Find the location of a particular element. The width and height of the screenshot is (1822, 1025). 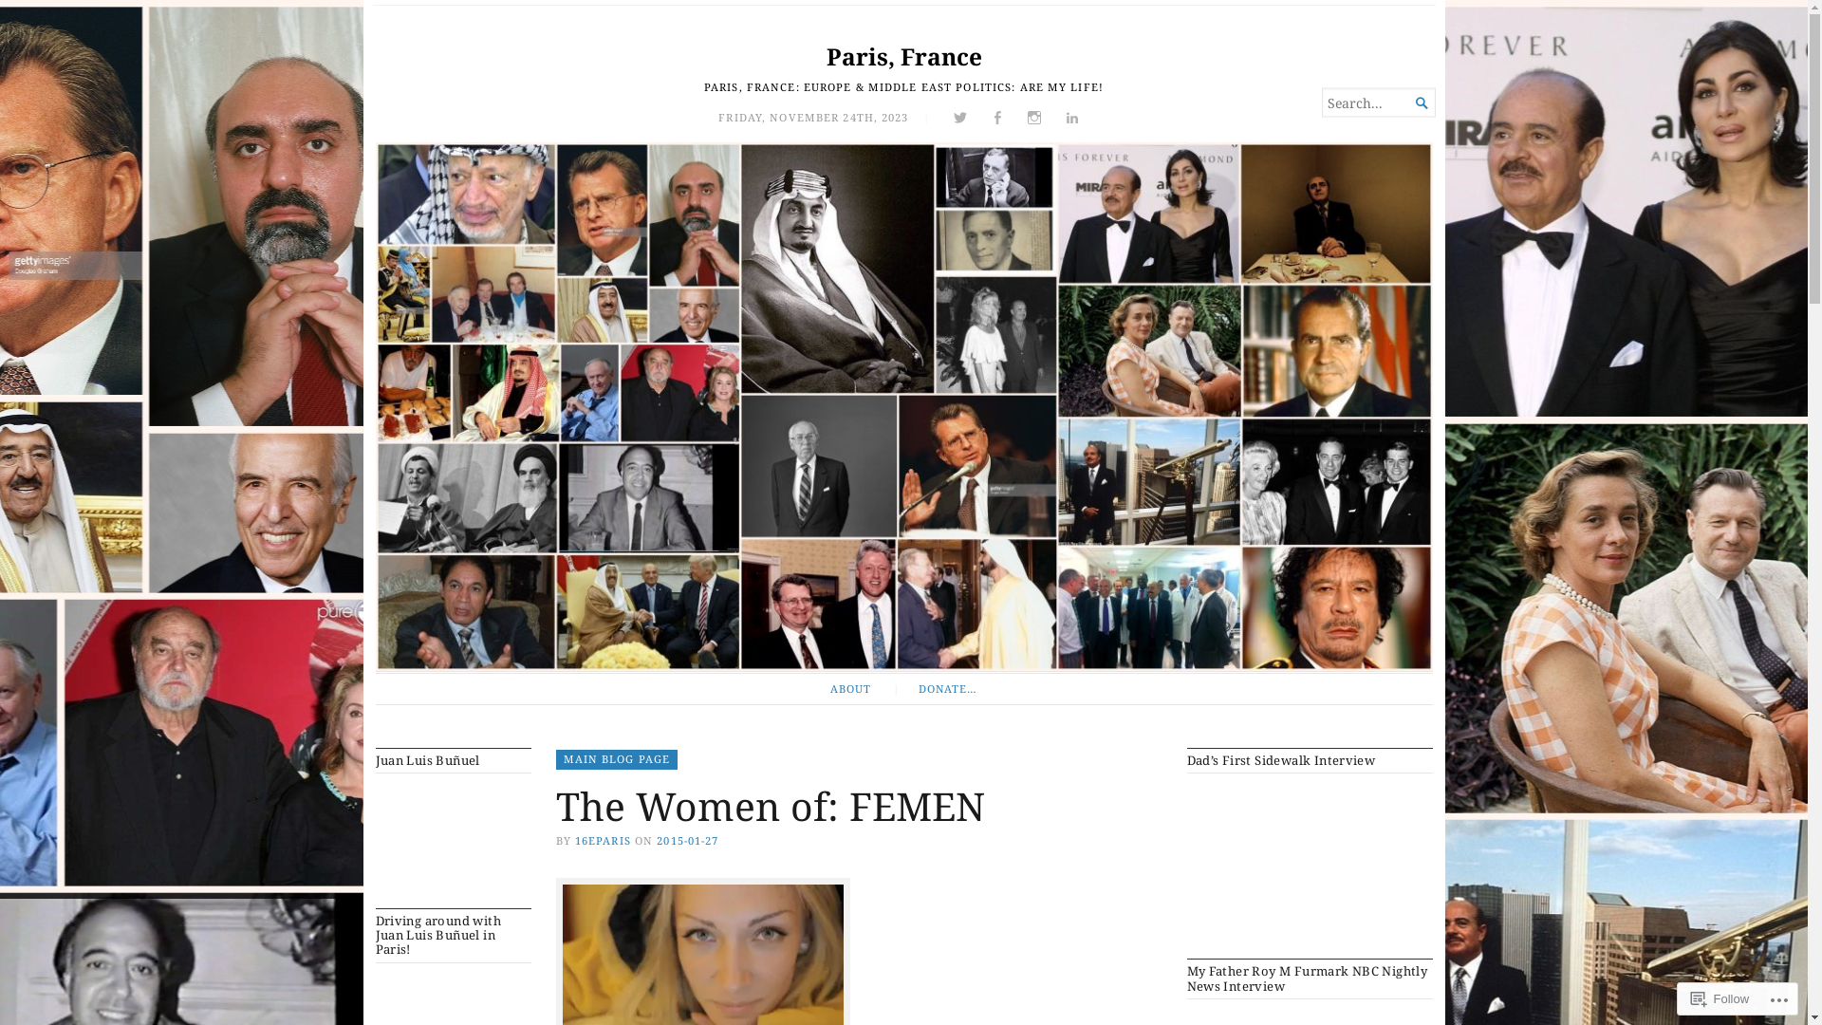

MAIN BLOG PAGE is located at coordinates (617, 759).